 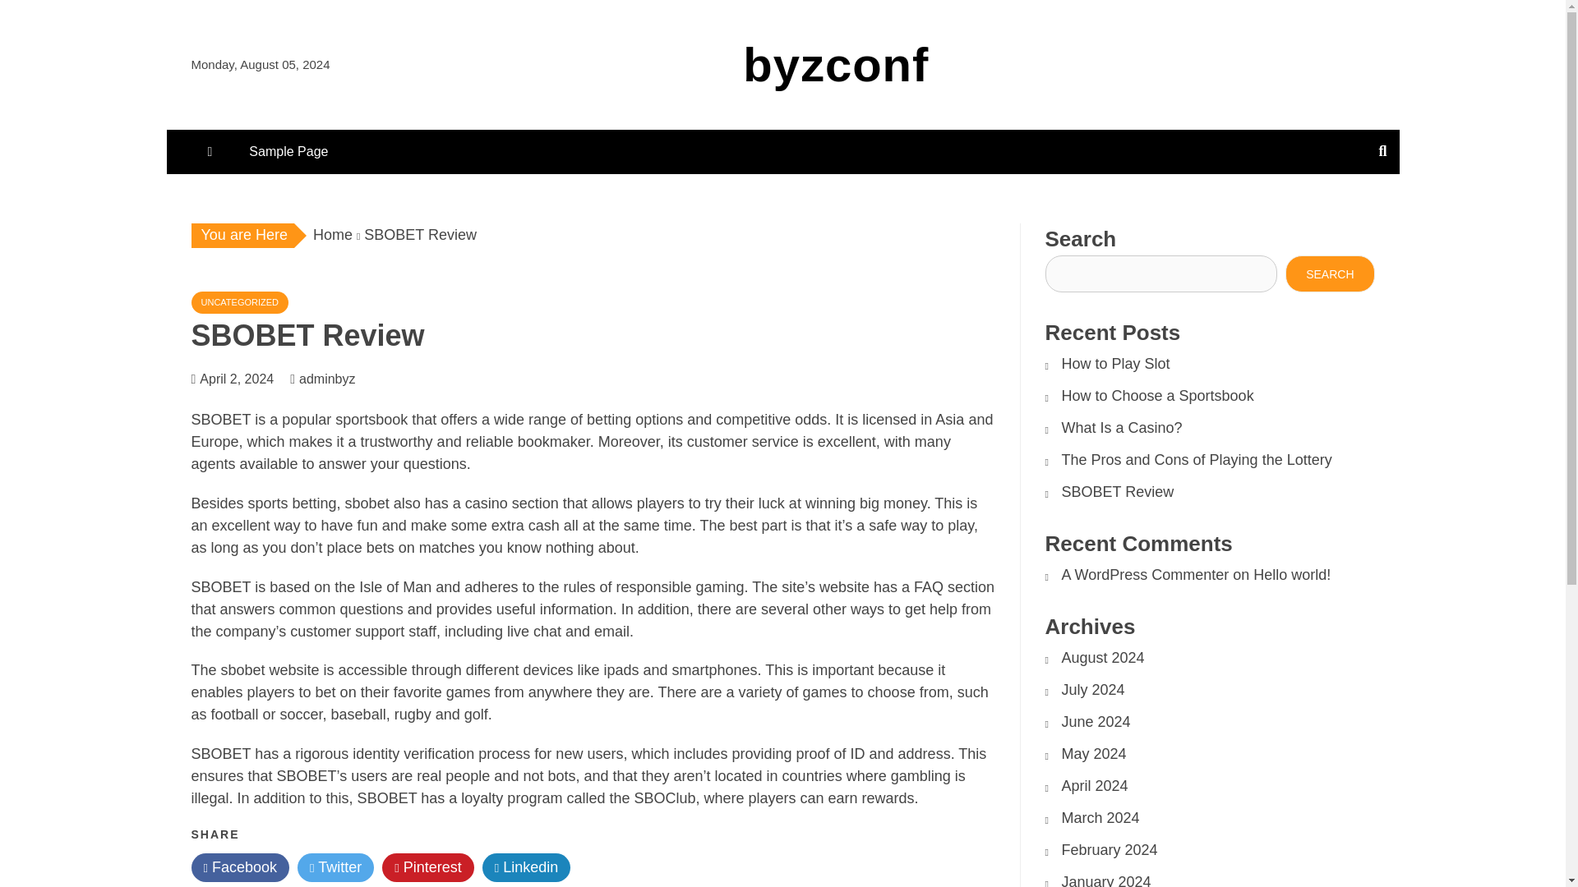 I want to click on June 2024, so click(x=1096, y=721).